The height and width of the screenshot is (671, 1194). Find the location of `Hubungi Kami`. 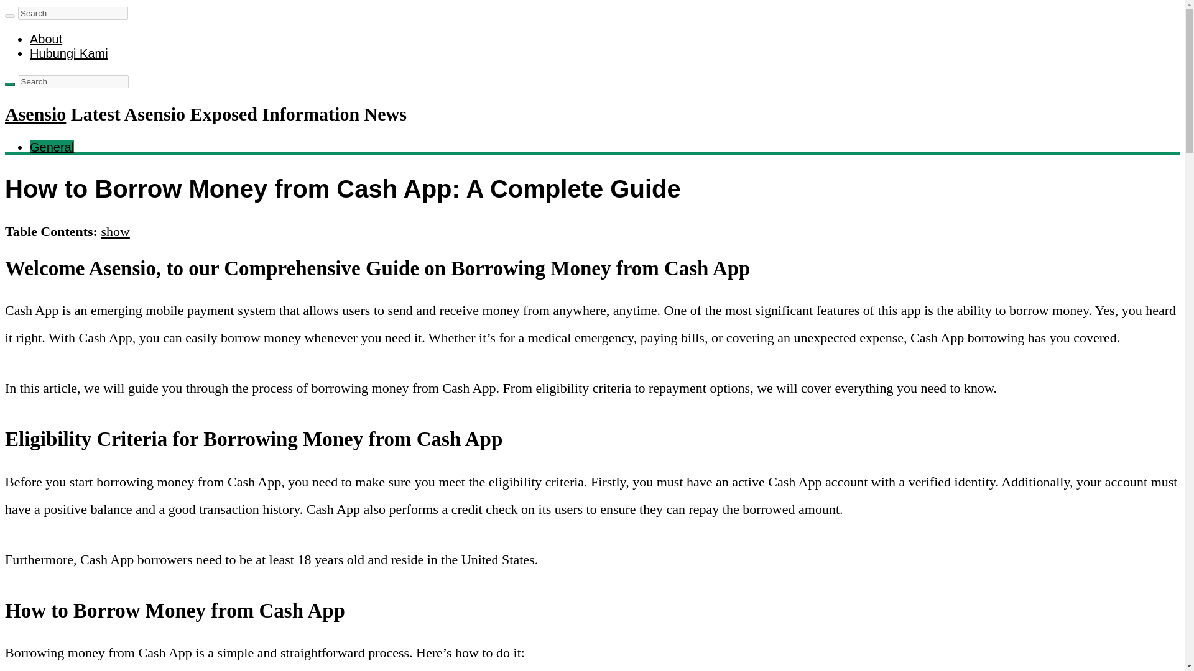

Hubungi Kami is located at coordinates (69, 53).